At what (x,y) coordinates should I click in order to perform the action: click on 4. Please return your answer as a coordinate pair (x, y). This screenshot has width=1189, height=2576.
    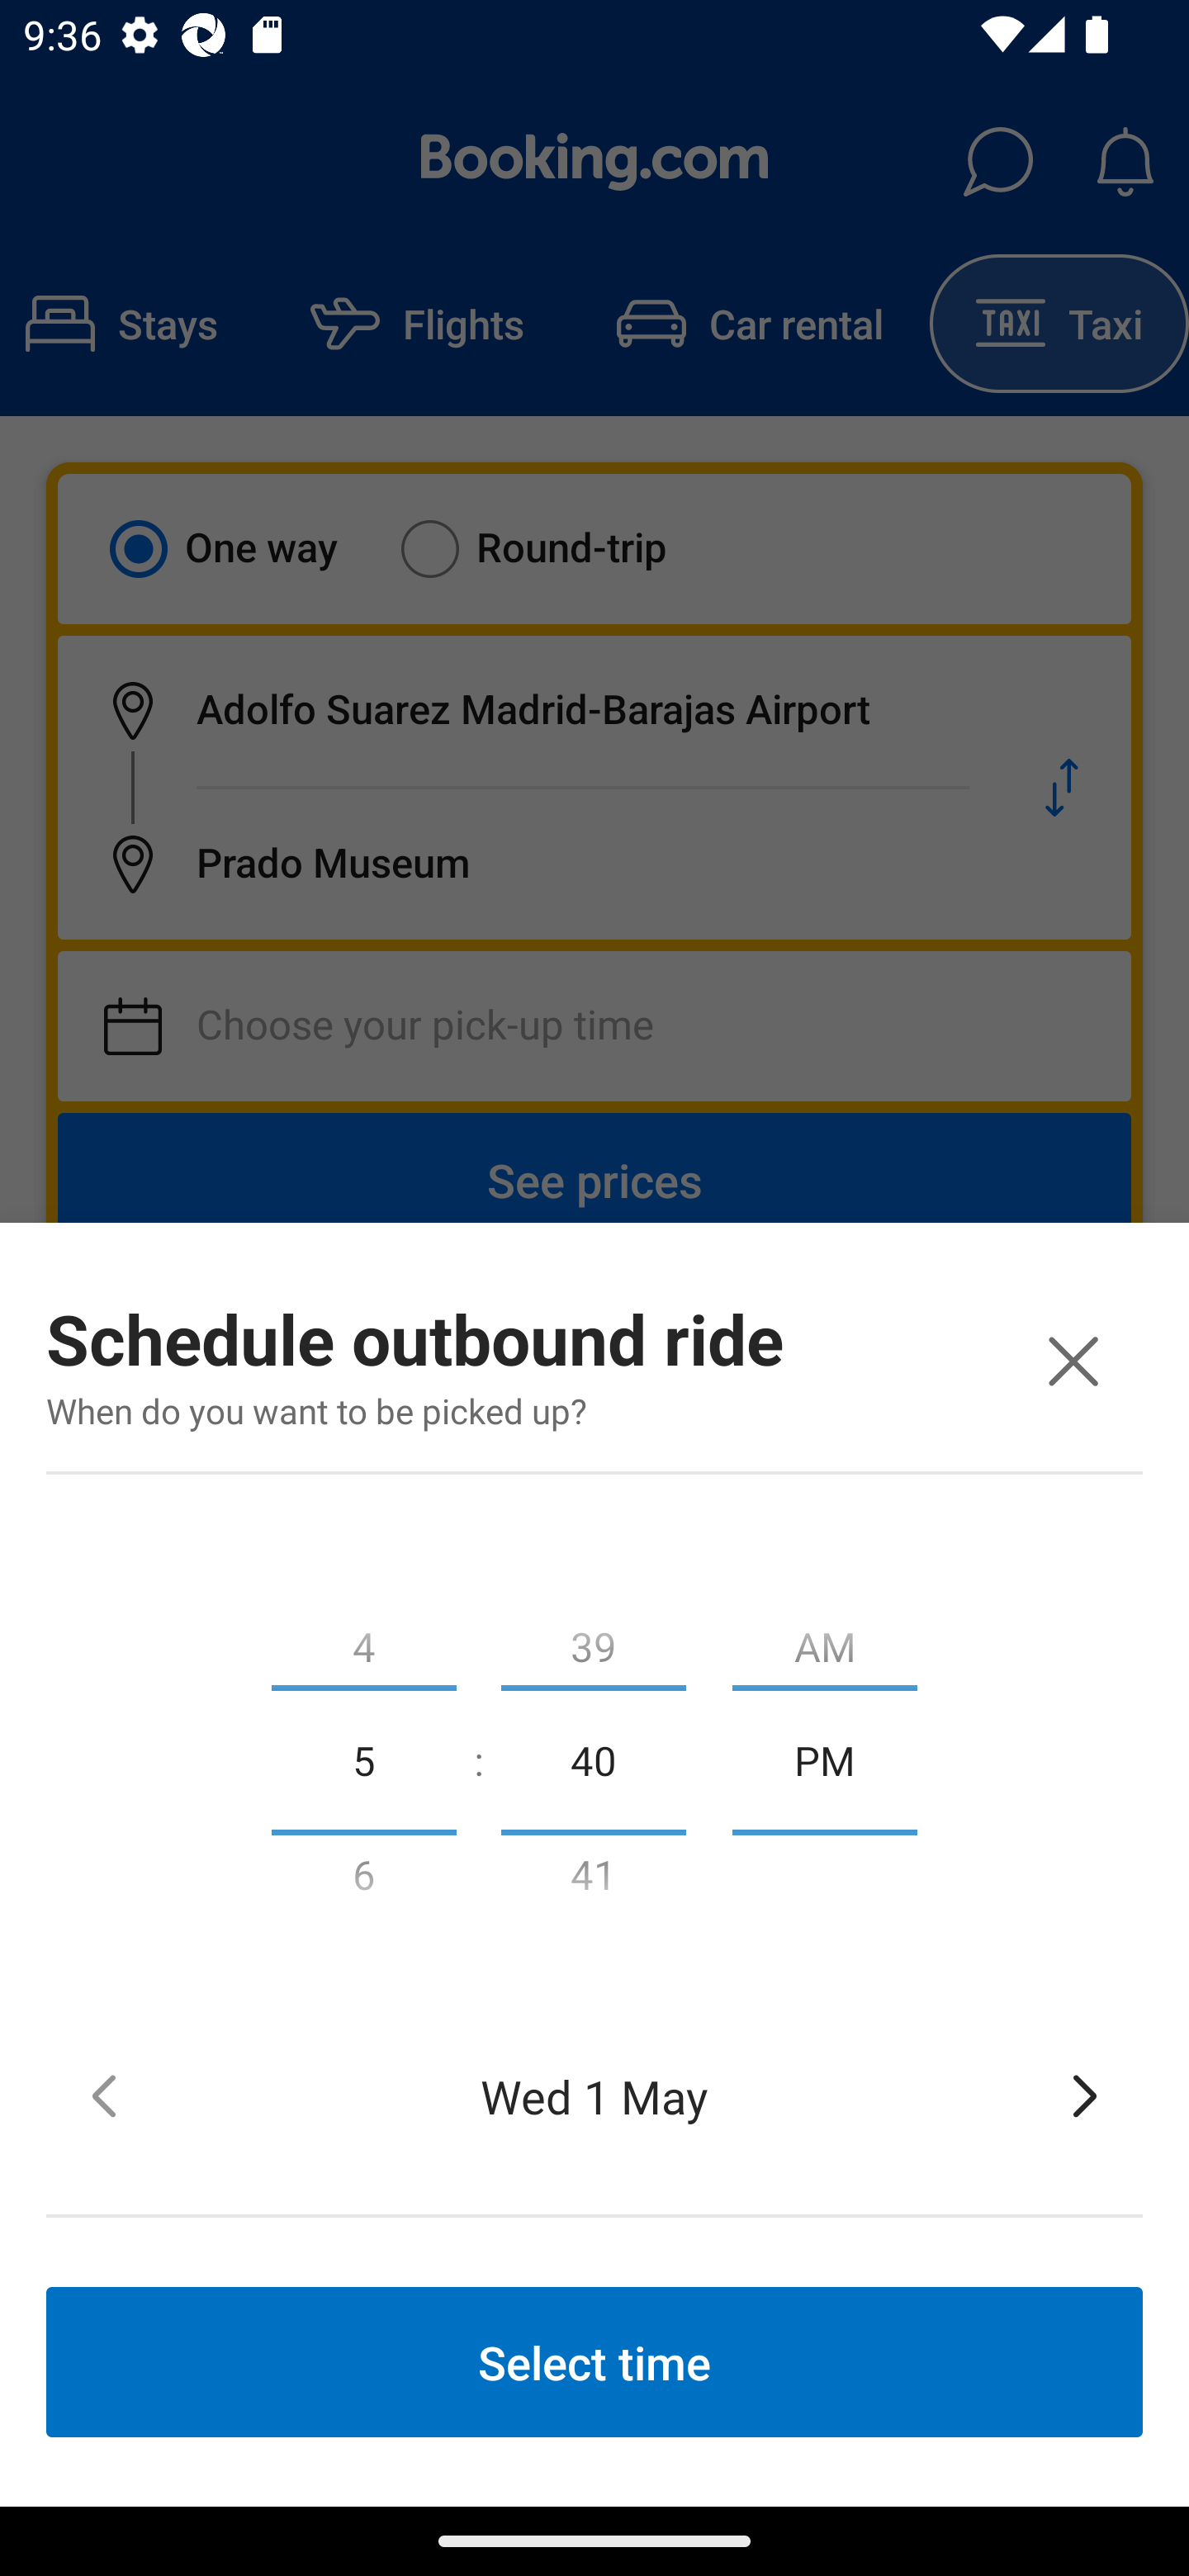
    Looking at the image, I should click on (363, 1640).